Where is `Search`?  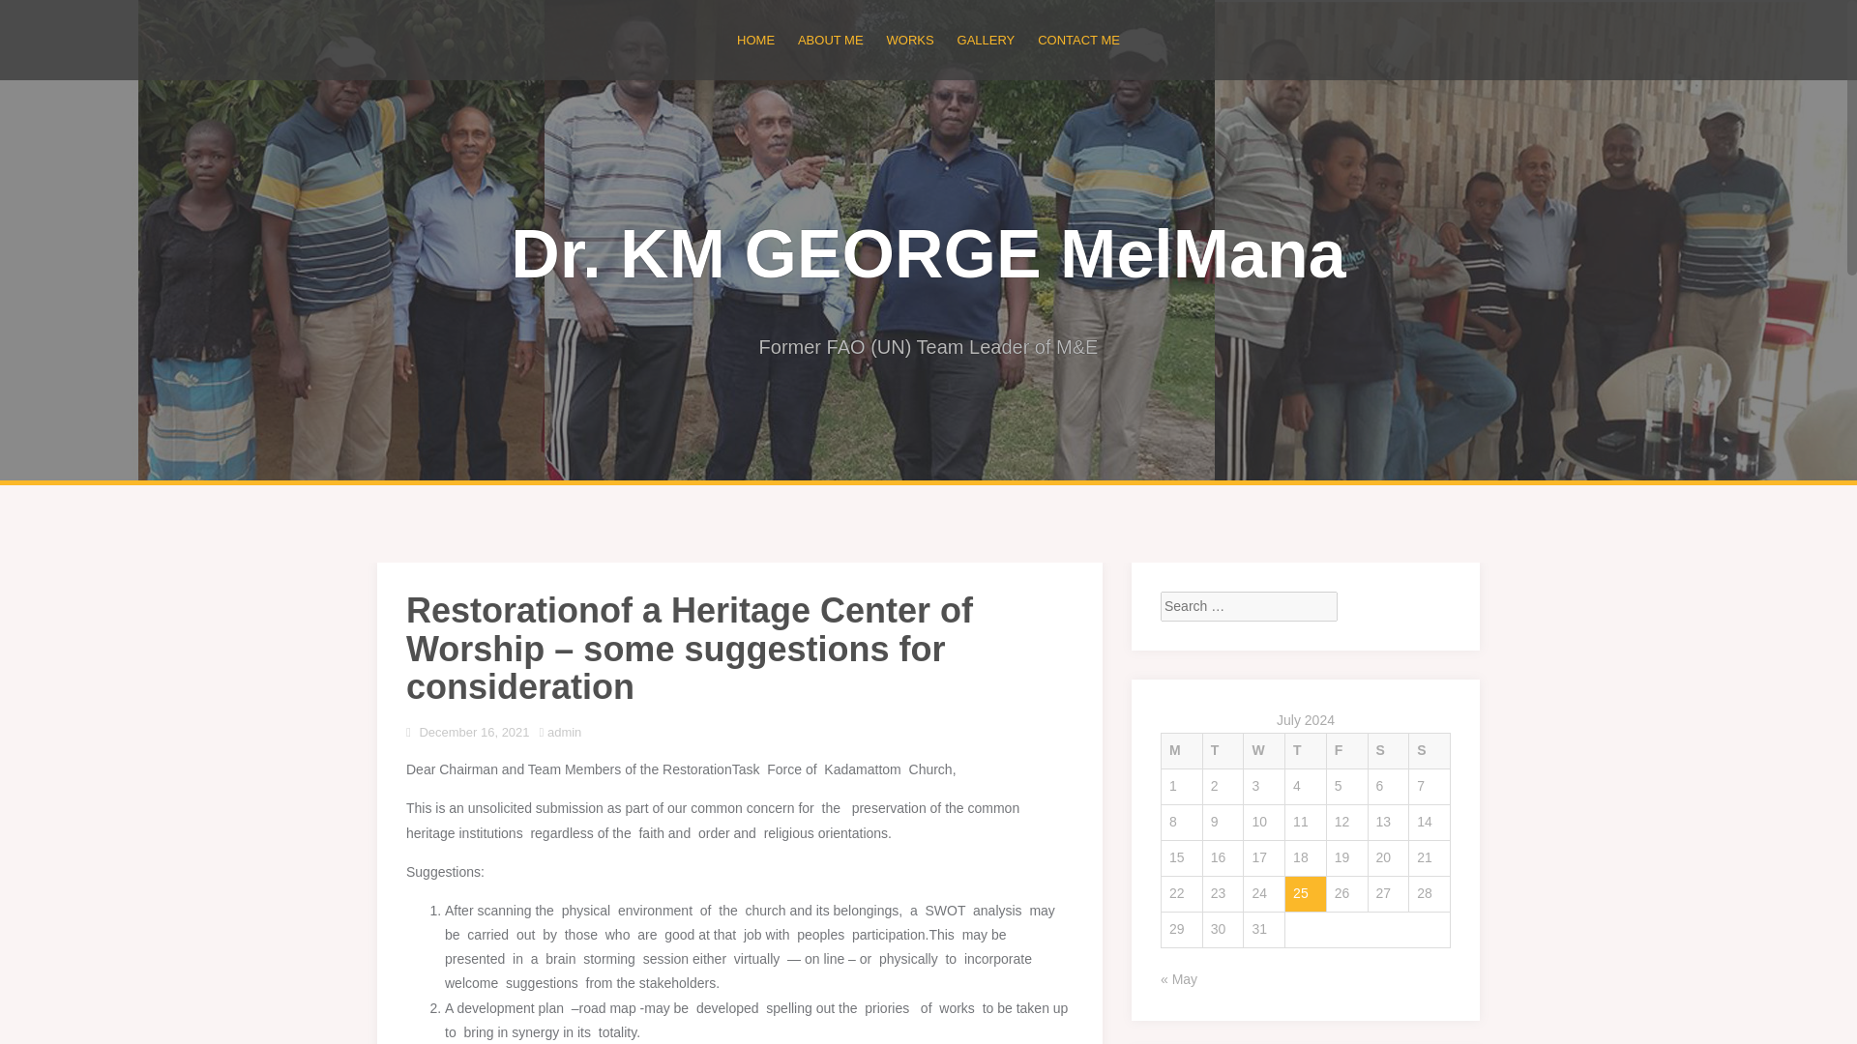
Search is located at coordinates (31, 15).